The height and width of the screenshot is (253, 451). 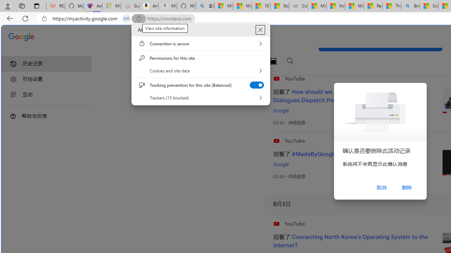 What do you see at coordinates (201, 43) in the screenshot?
I see `Connection is secure` at bounding box center [201, 43].